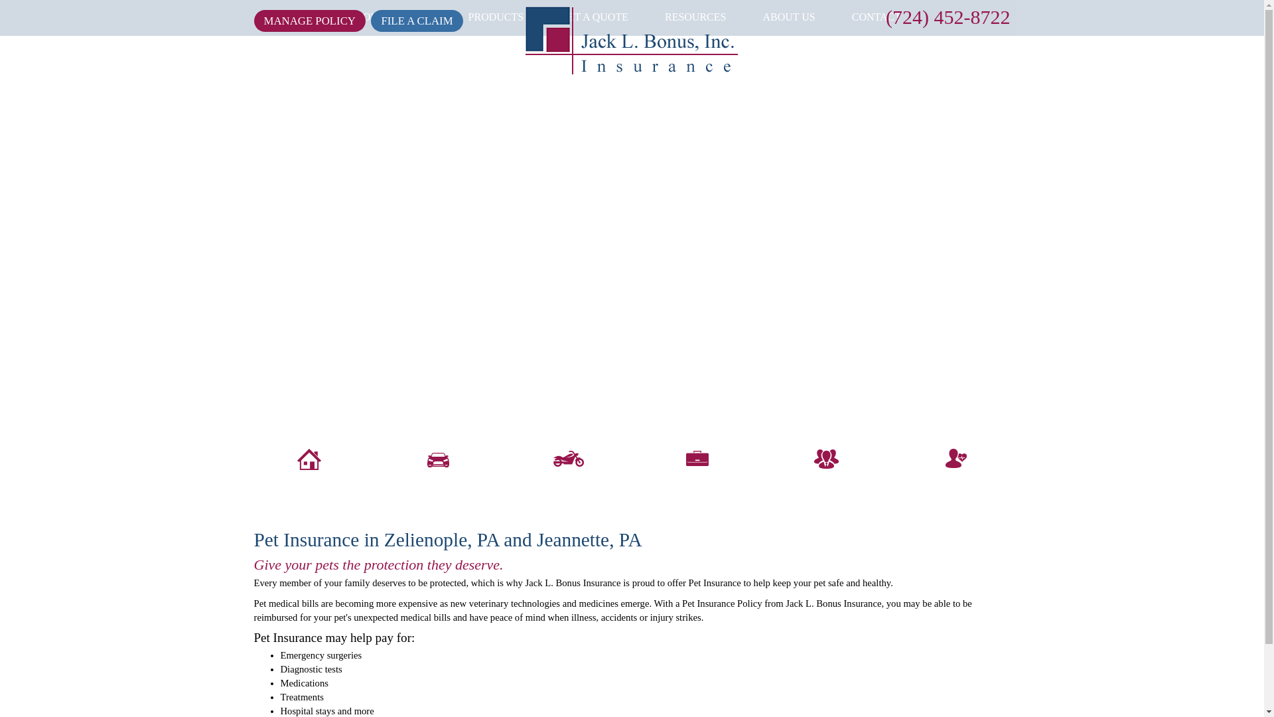 The image size is (1274, 717). What do you see at coordinates (416, 21) in the screenshot?
I see `FILE A CLAIM` at bounding box center [416, 21].